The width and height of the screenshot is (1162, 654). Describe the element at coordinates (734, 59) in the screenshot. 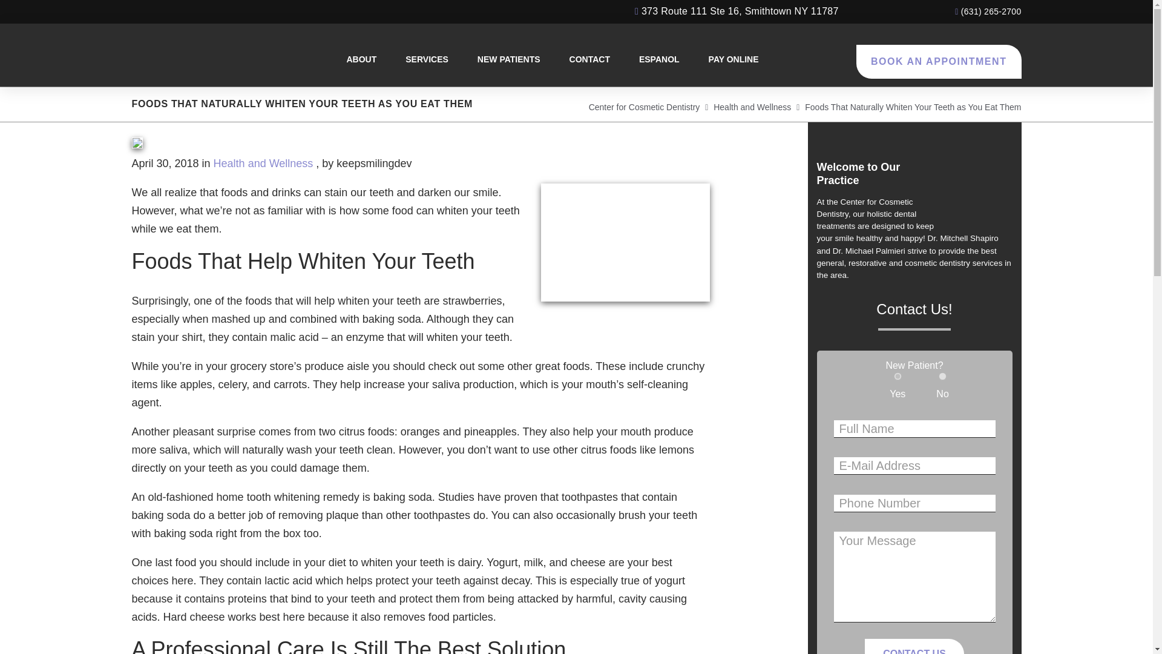

I see `PAY ONLINE` at that location.